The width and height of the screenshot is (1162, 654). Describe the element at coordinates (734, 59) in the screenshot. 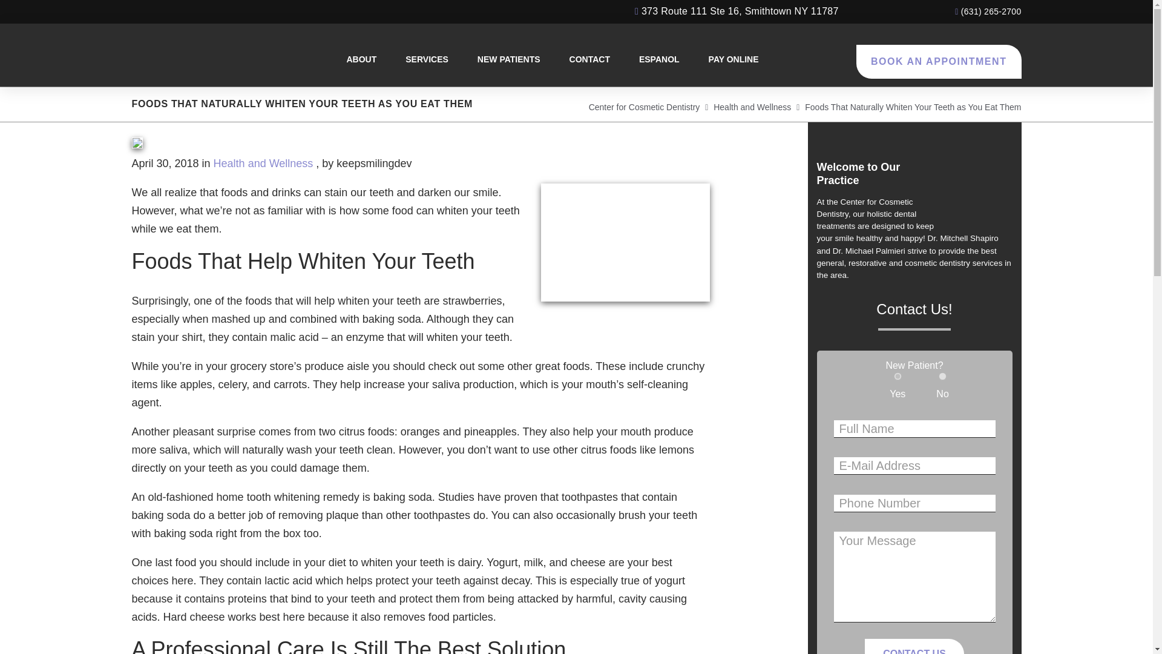

I see `PAY ONLINE` at that location.